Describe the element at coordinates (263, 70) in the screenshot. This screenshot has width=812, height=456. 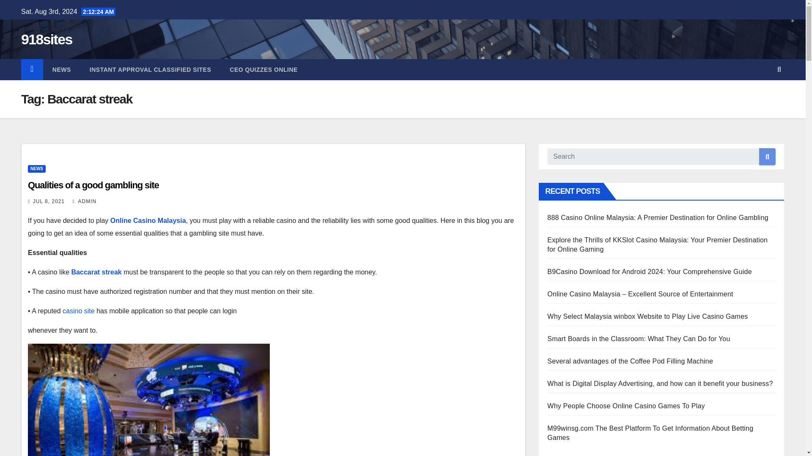
I see `CEO Quizzes Online` at that location.